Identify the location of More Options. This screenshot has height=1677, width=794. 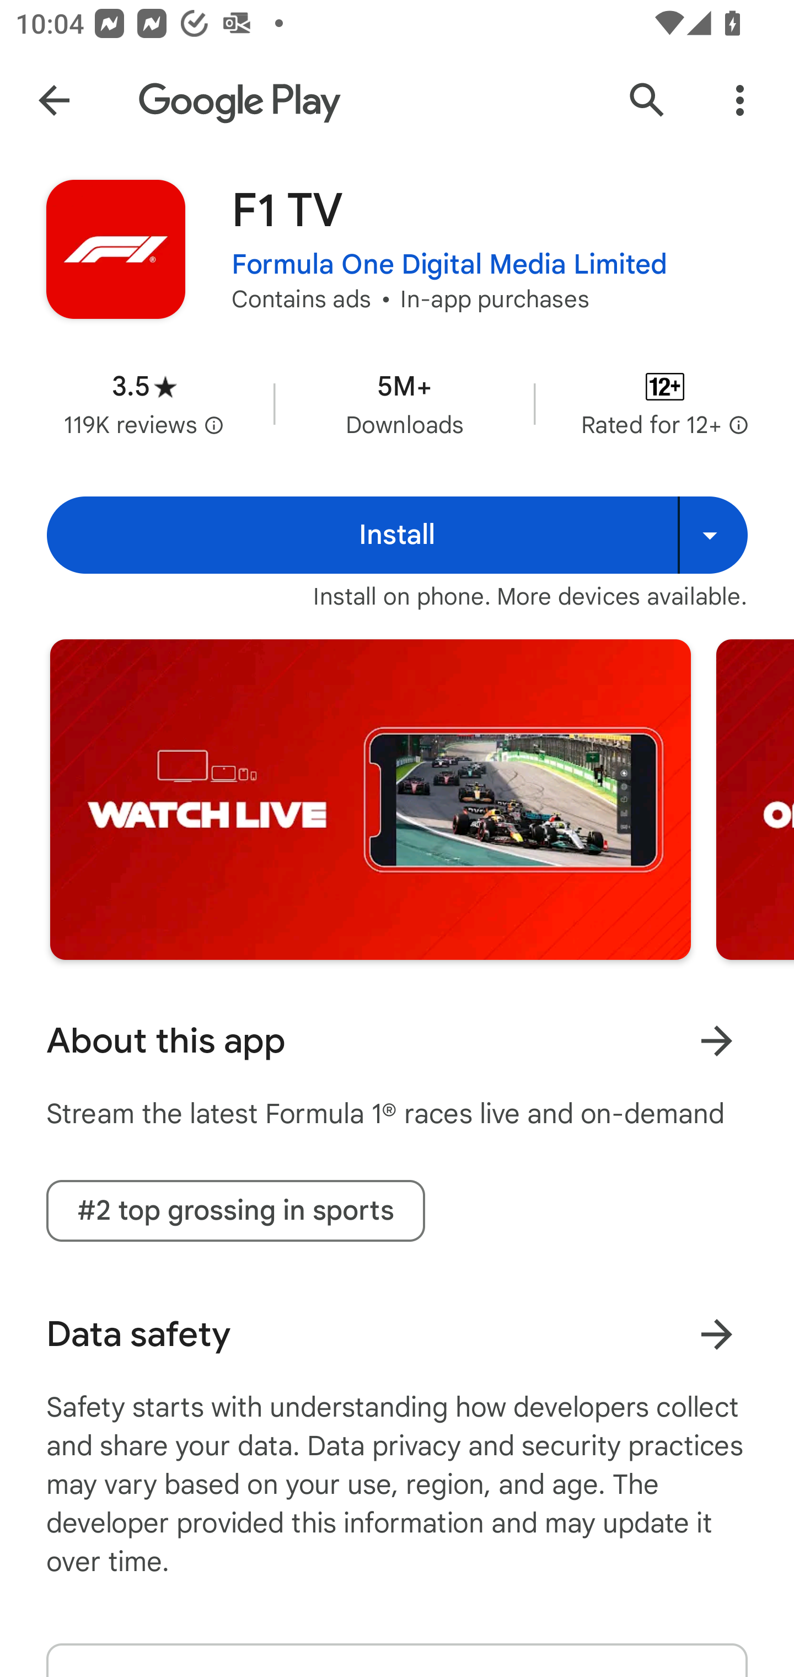
(740, 100).